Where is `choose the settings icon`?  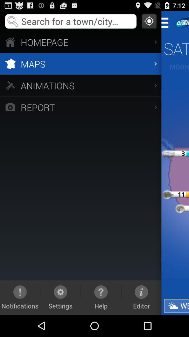 choose the settings icon is located at coordinates (60, 297).